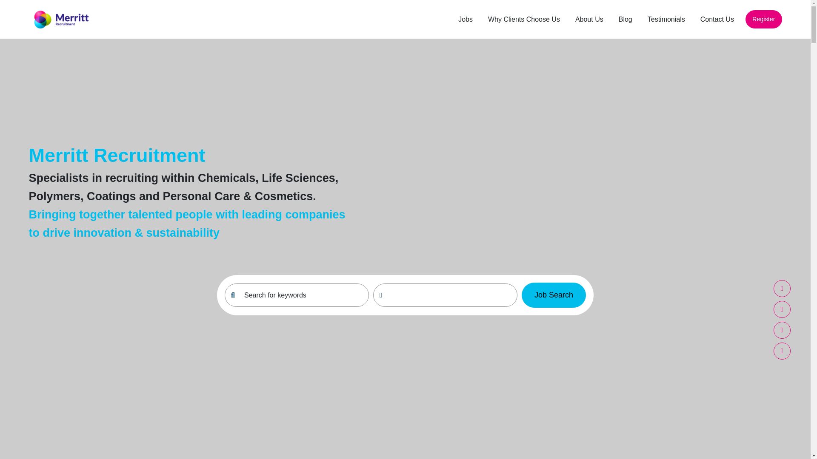  I want to click on Job Search, so click(554, 295).